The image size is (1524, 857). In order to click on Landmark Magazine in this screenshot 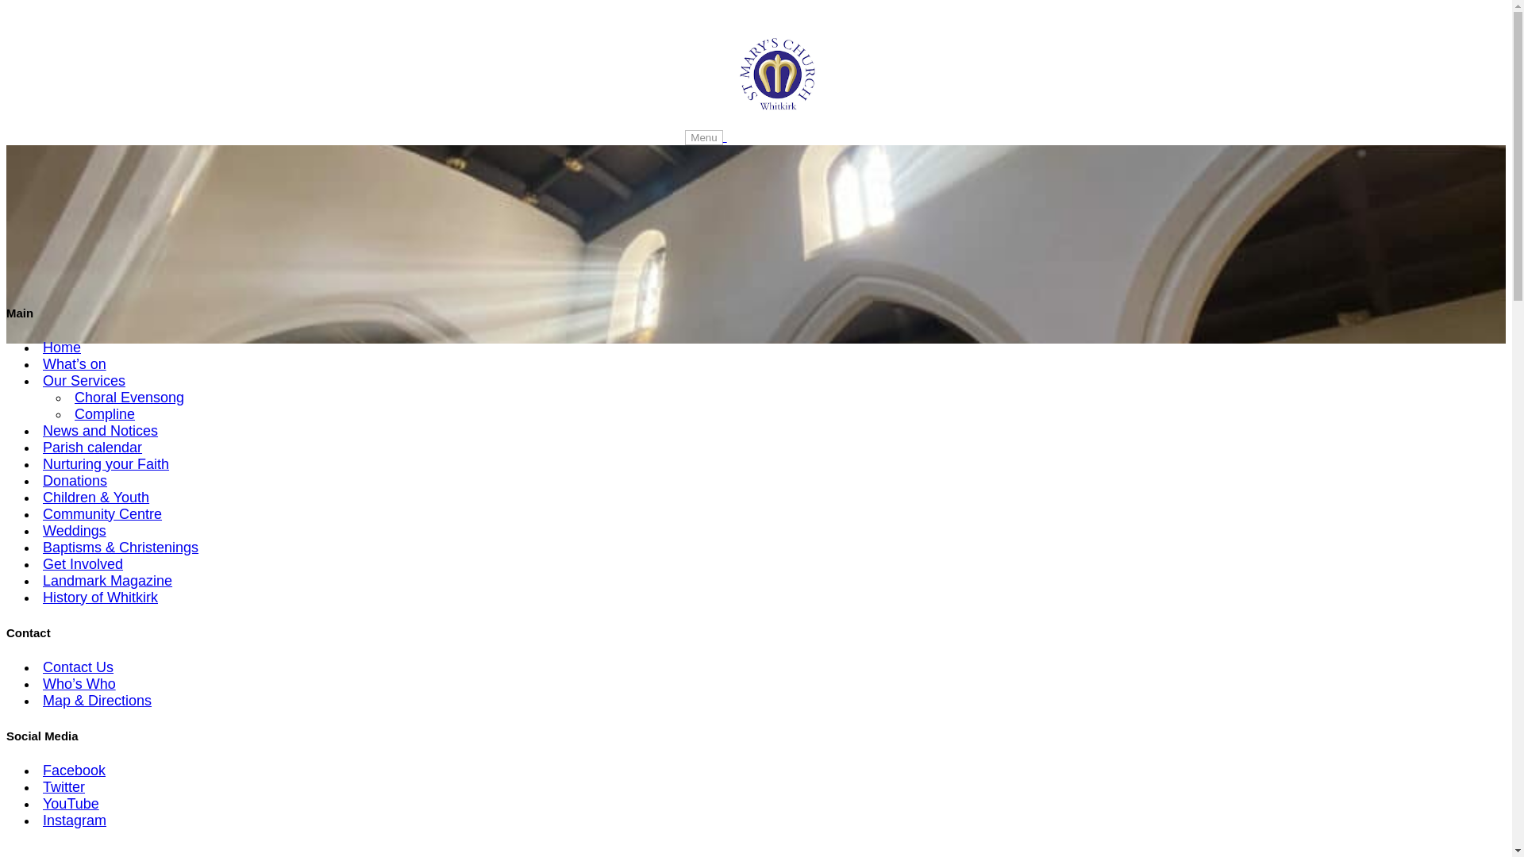, I will do `click(107, 581)`.